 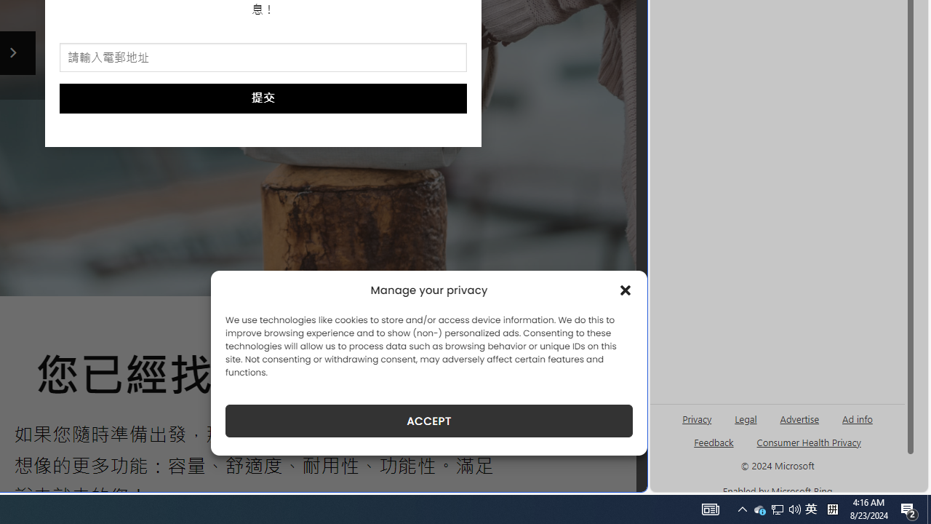 What do you see at coordinates (714, 448) in the screenshot?
I see `AutomationID: genId96` at bounding box center [714, 448].